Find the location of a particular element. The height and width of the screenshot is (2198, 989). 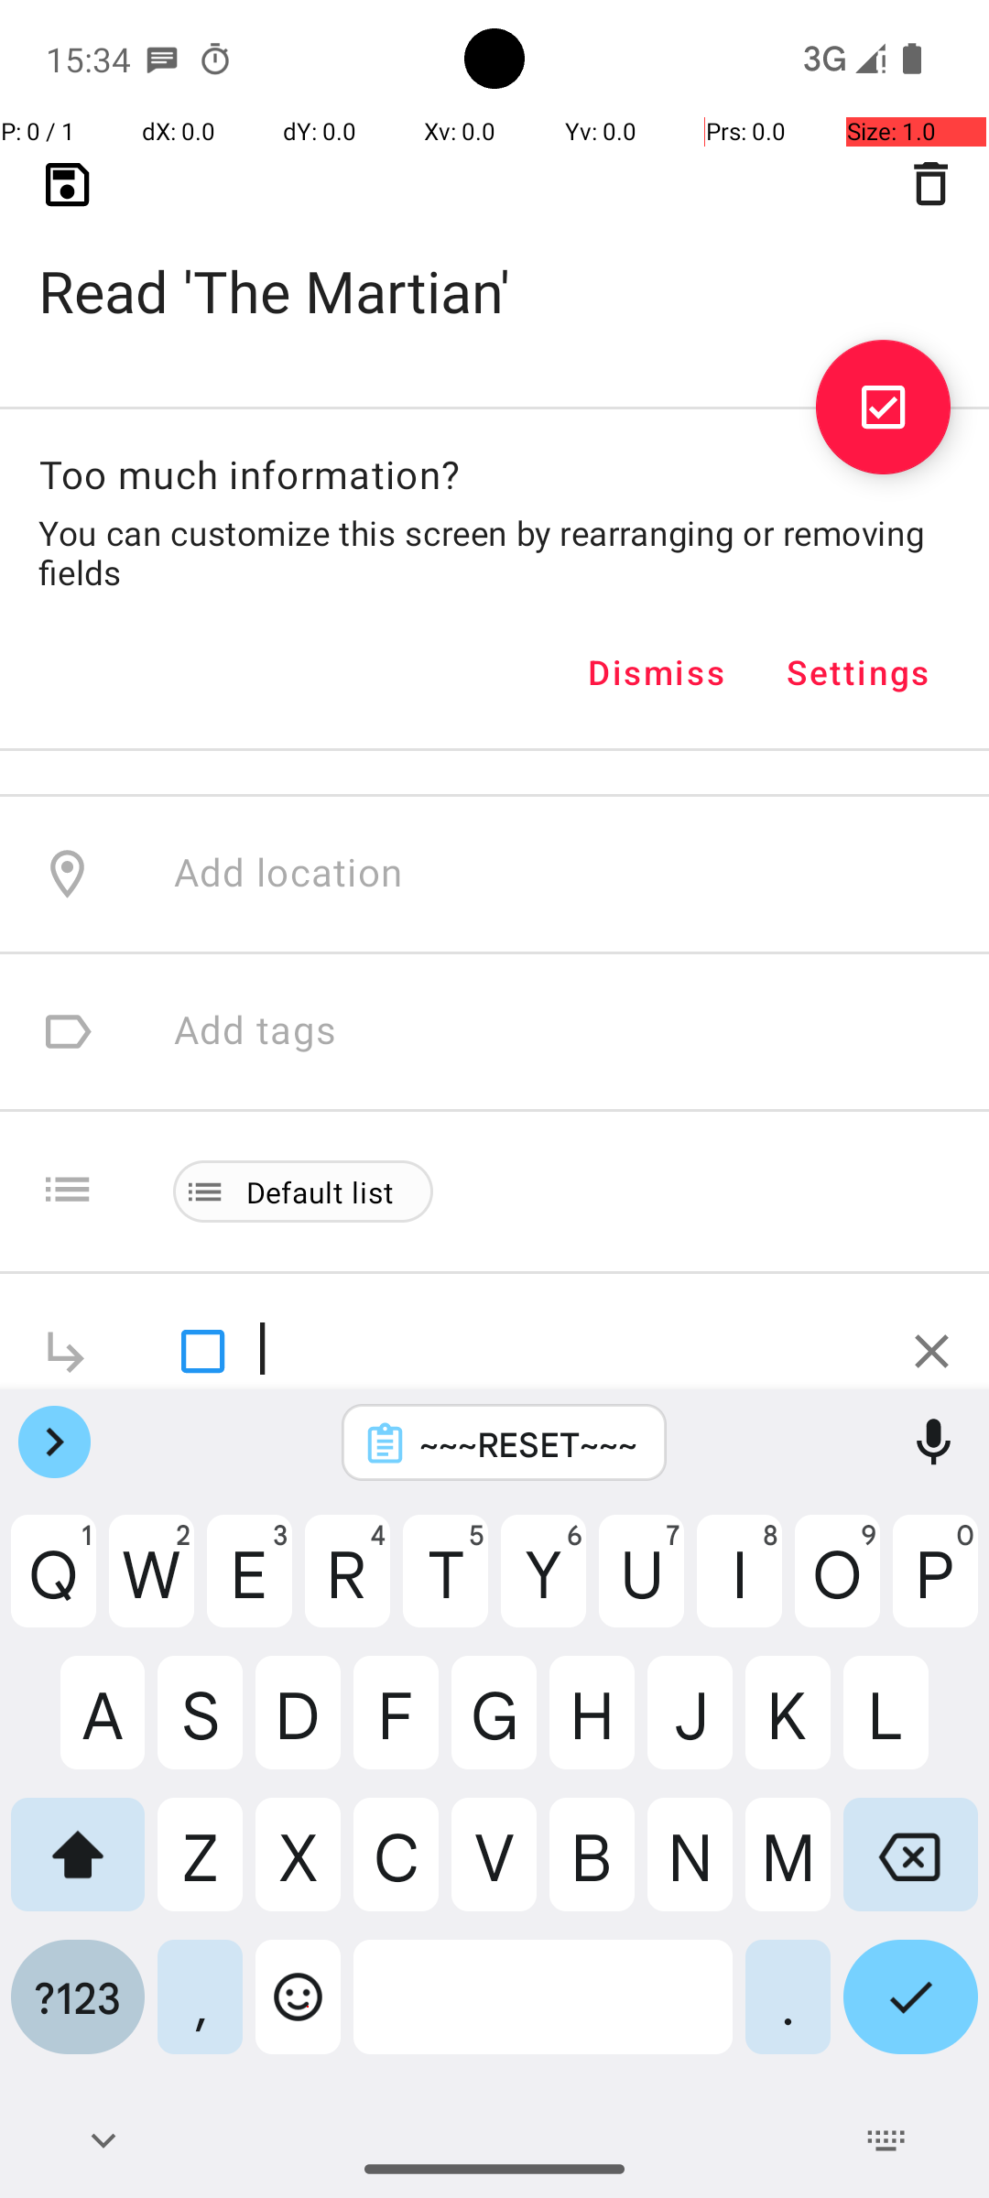

Week before due 21:35 is located at coordinates (382, 172).